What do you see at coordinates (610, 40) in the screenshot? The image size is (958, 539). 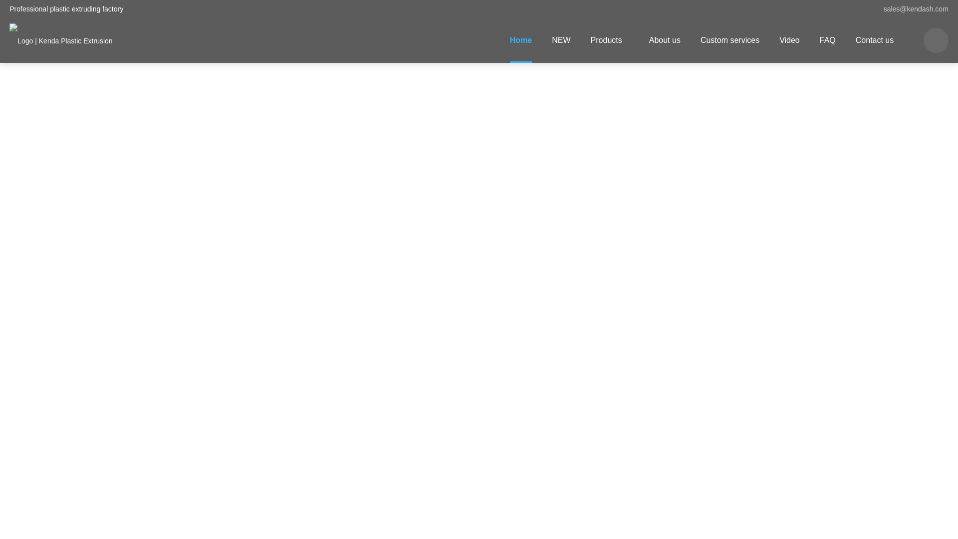 I see `Products` at bounding box center [610, 40].